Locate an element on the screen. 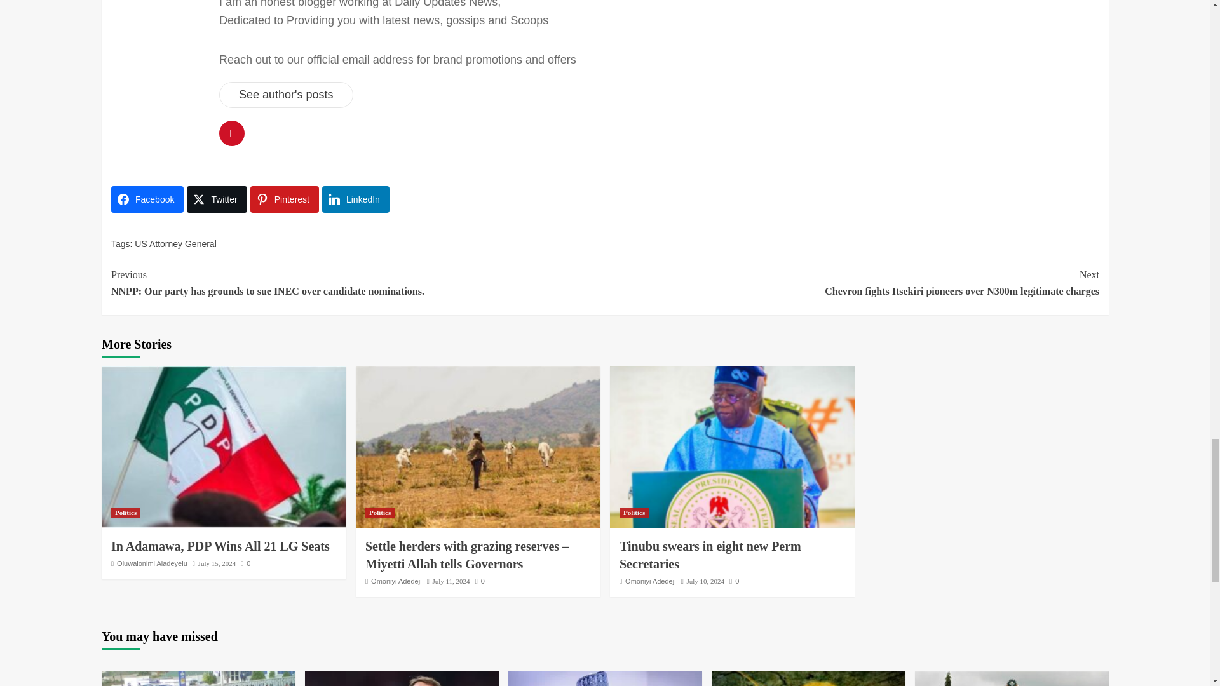 This screenshot has height=686, width=1220. Twitter is located at coordinates (216, 199).